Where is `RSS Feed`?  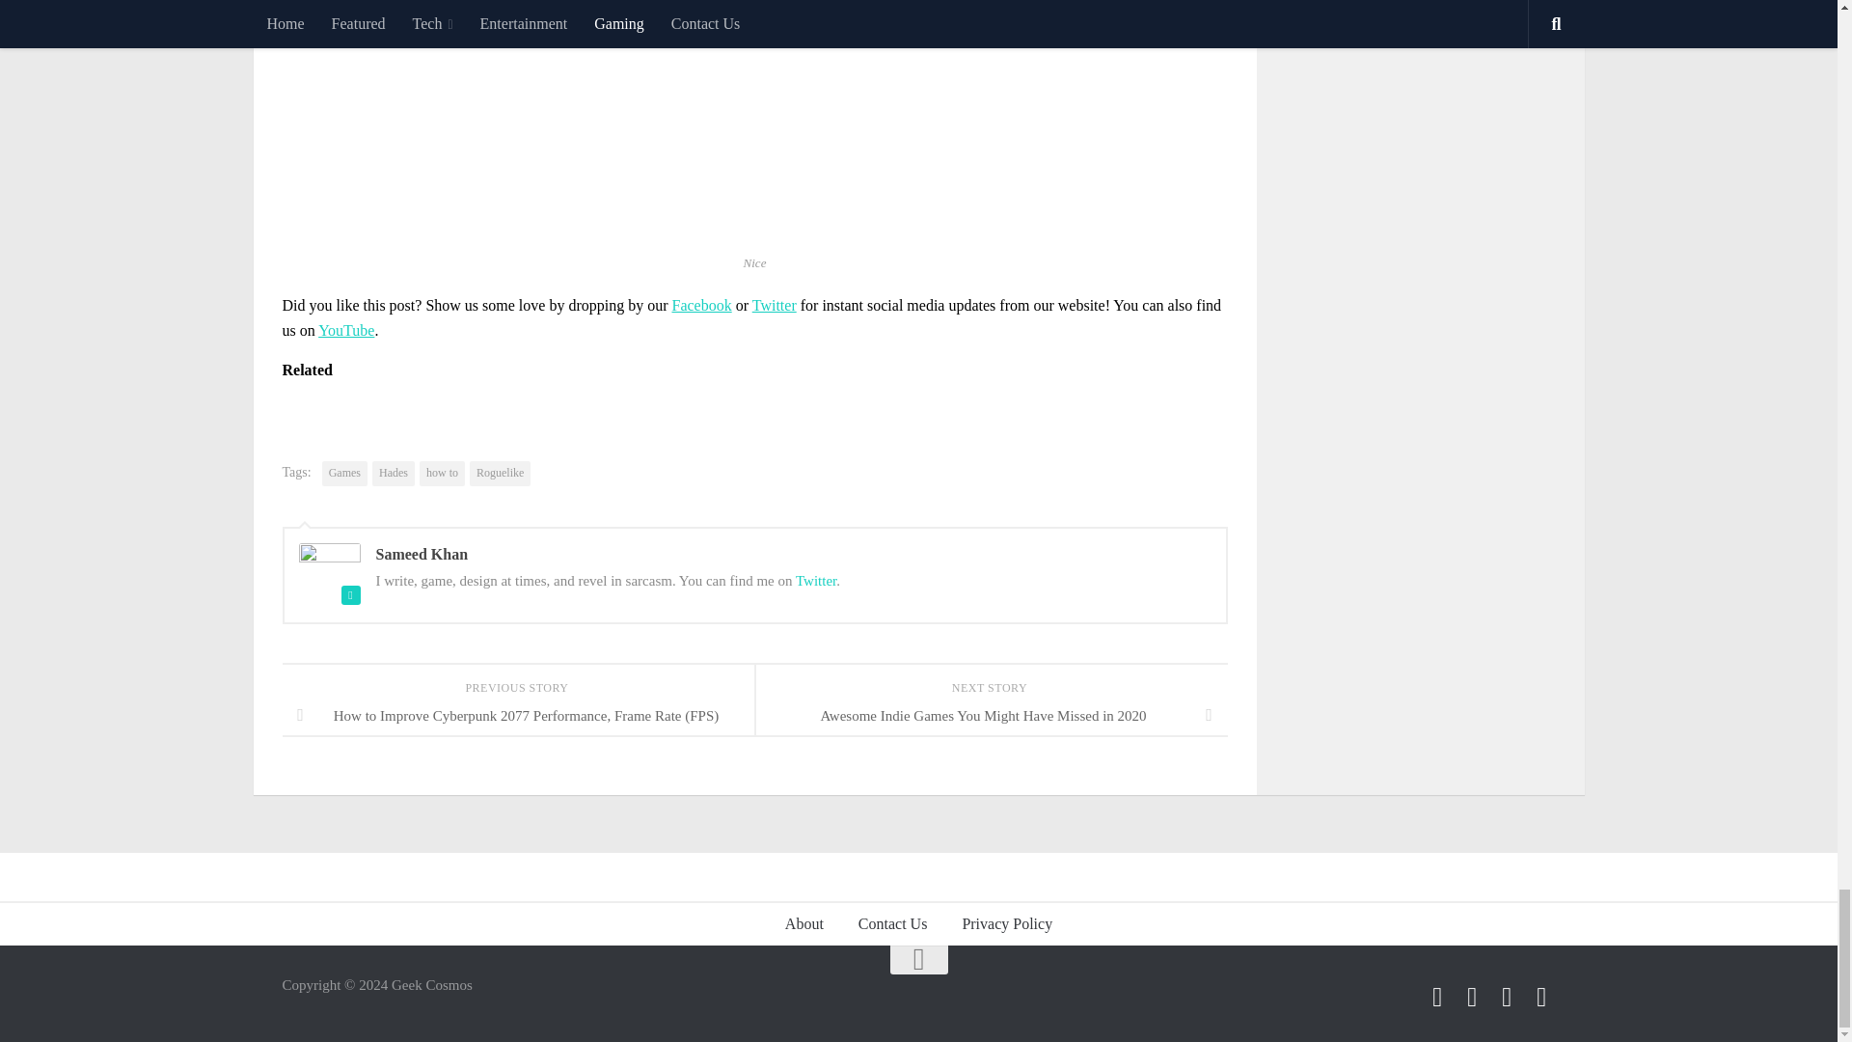 RSS Feed is located at coordinates (1507, 997).